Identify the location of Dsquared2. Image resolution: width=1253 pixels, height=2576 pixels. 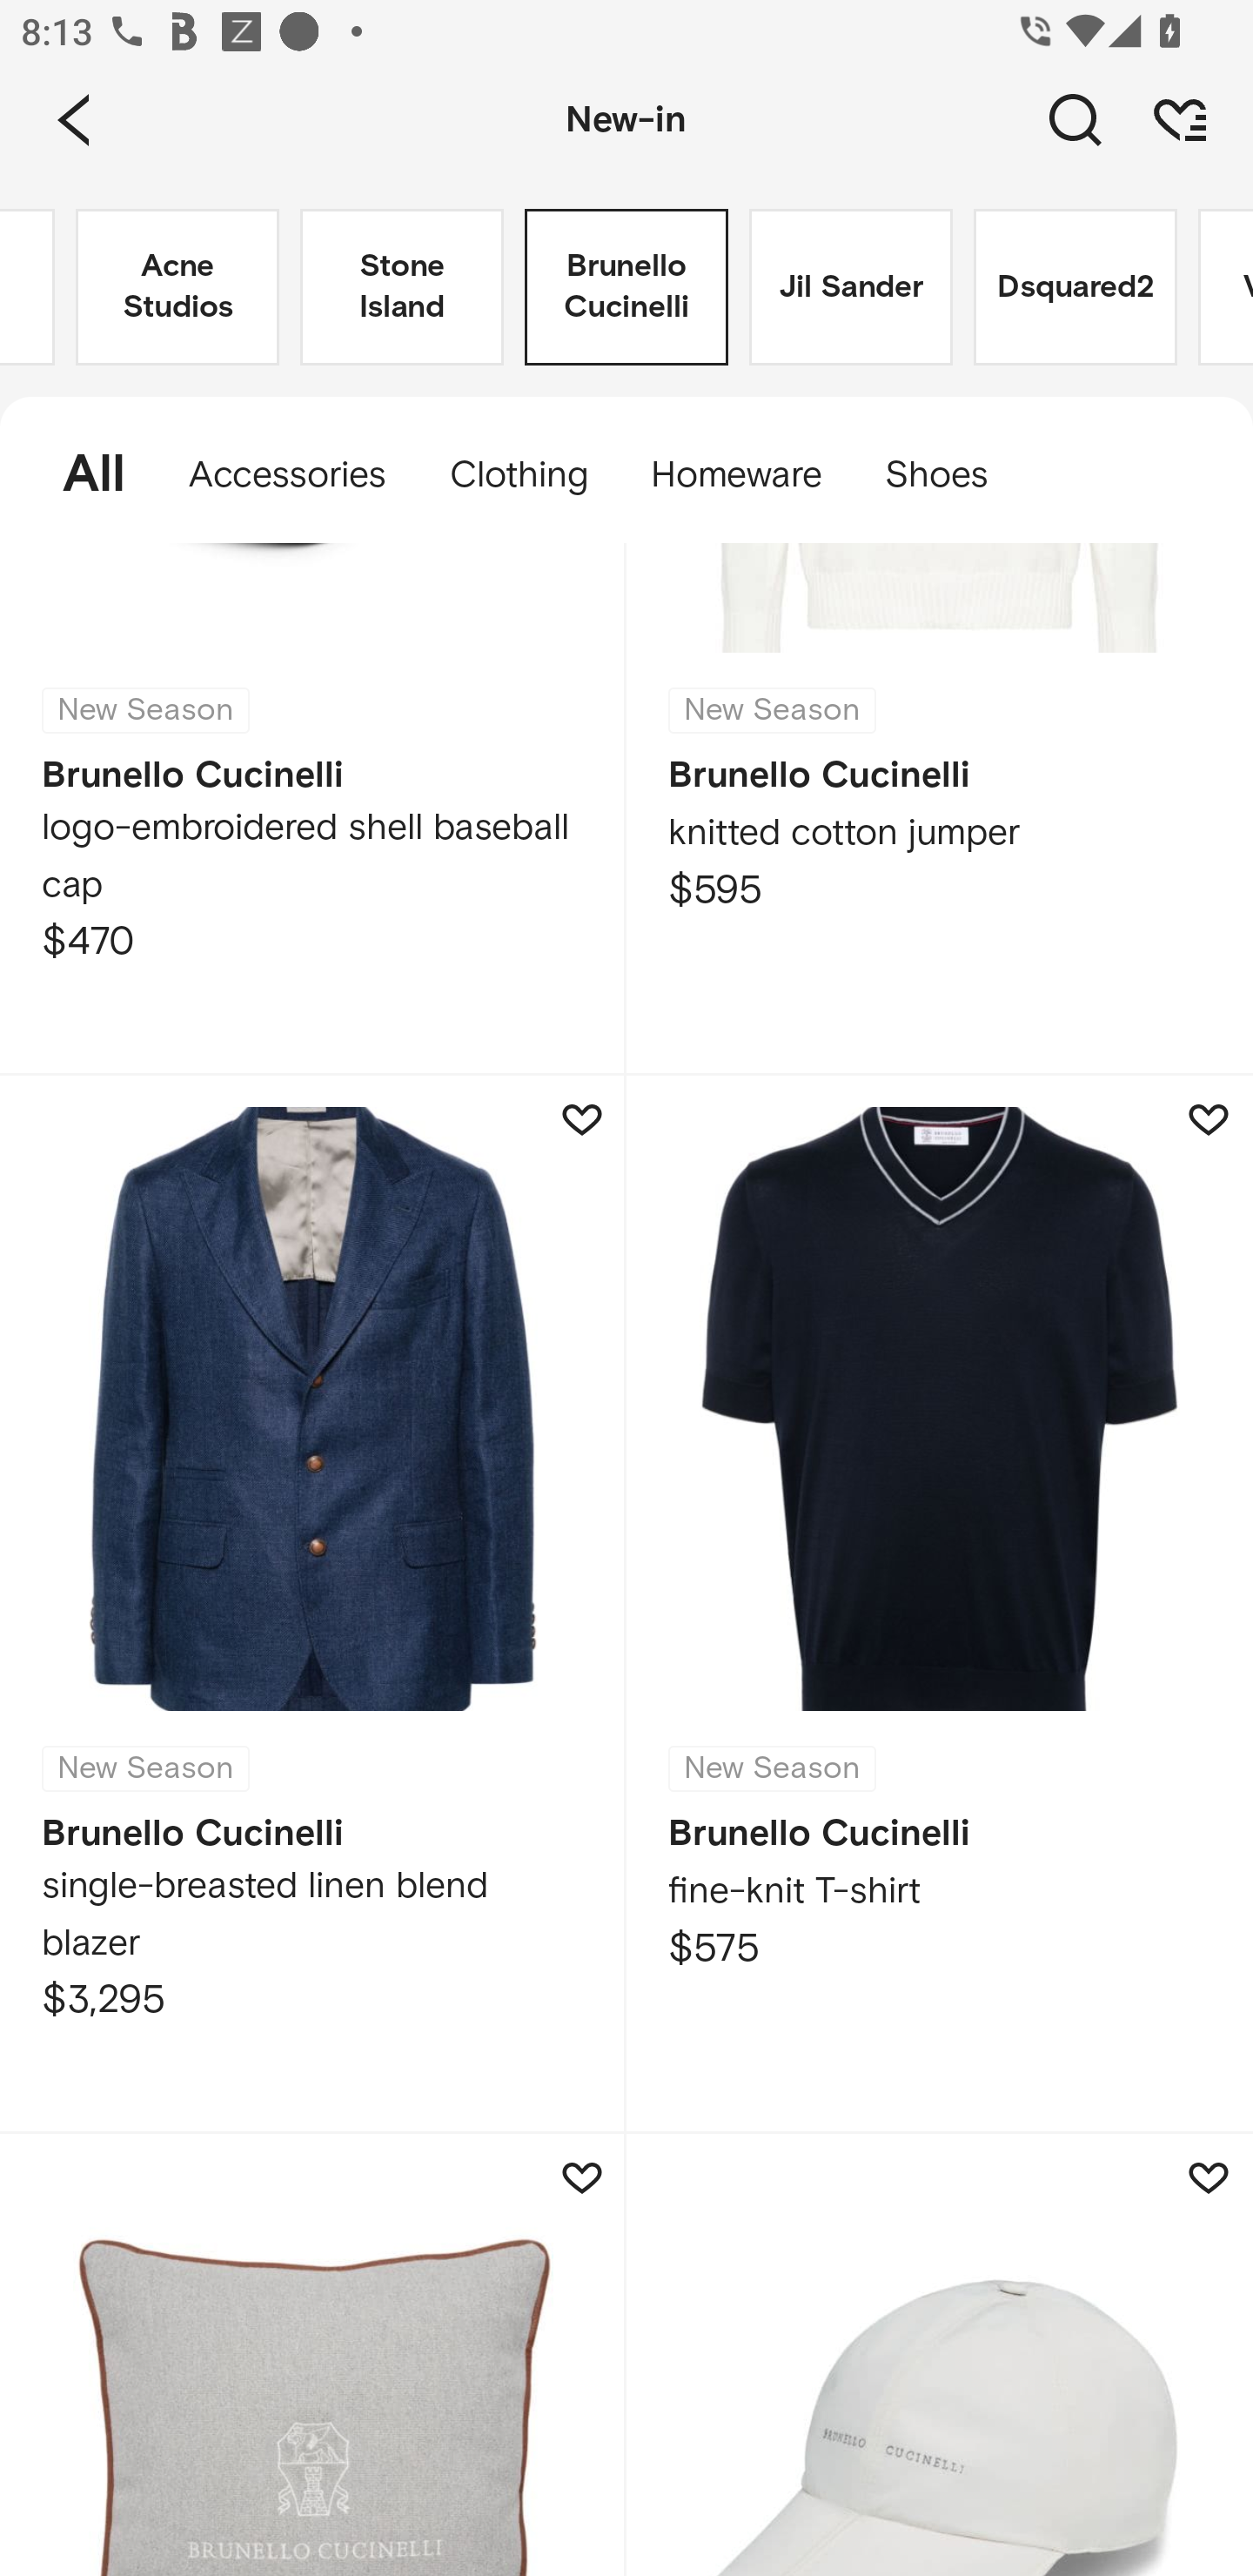
(1075, 287).